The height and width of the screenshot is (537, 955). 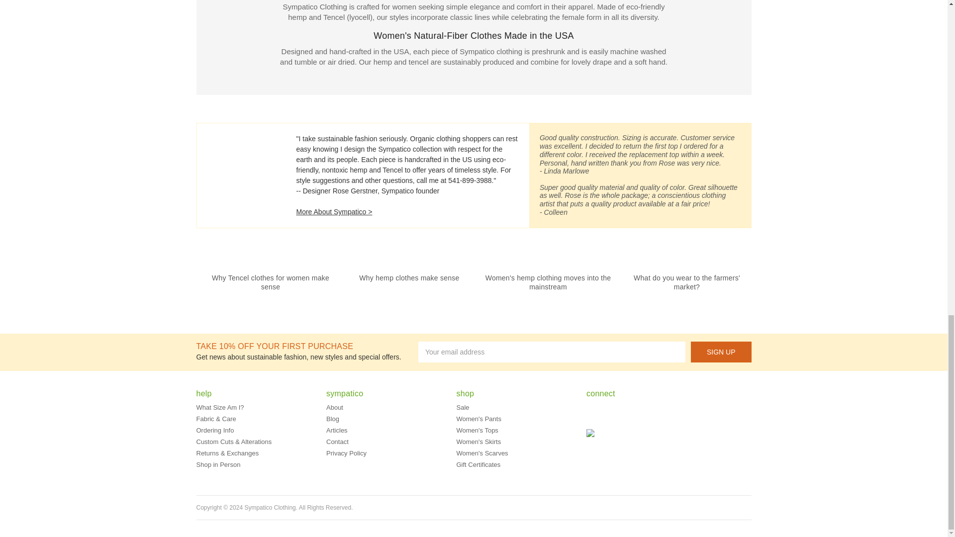 What do you see at coordinates (271, 282) in the screenshot?
I see `Why Tencel clothes for women make sense` at bounding box center [271, 282].